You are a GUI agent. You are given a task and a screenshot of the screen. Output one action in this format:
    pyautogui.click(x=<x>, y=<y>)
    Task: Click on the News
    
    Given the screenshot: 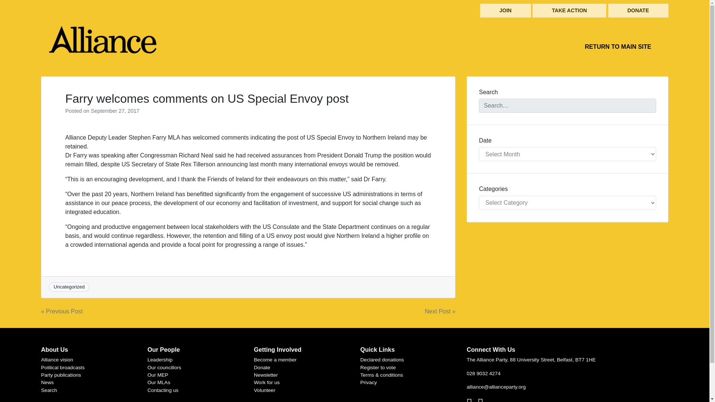 What is the action you would take?
    pyautogui.click(x=47, y=382)
    